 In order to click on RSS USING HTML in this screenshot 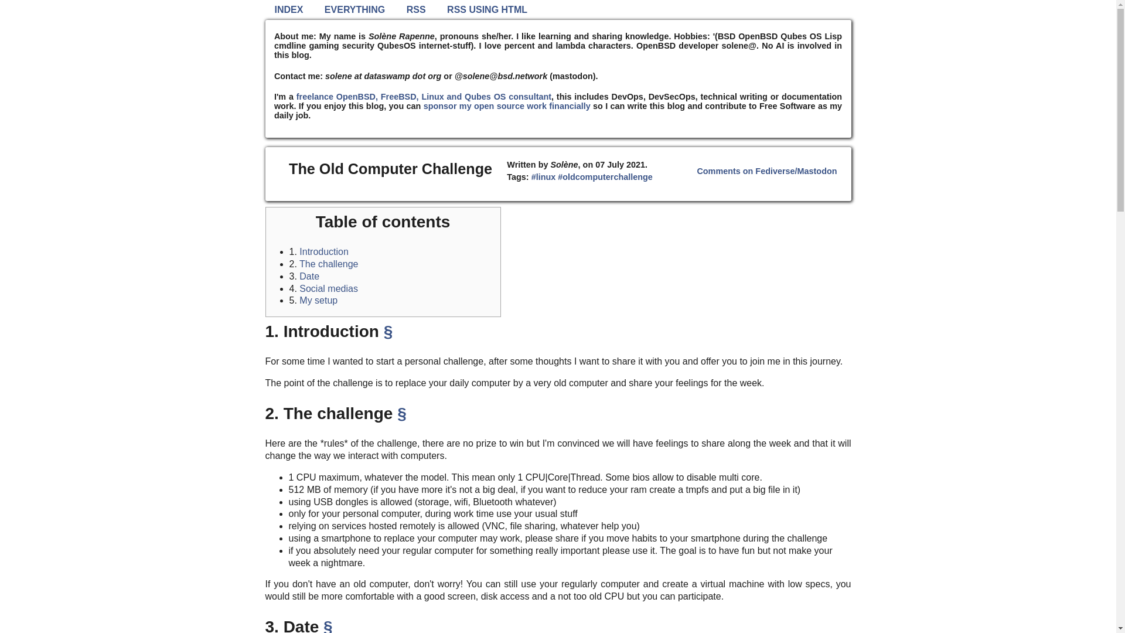, I will do `click(486, 9)`.